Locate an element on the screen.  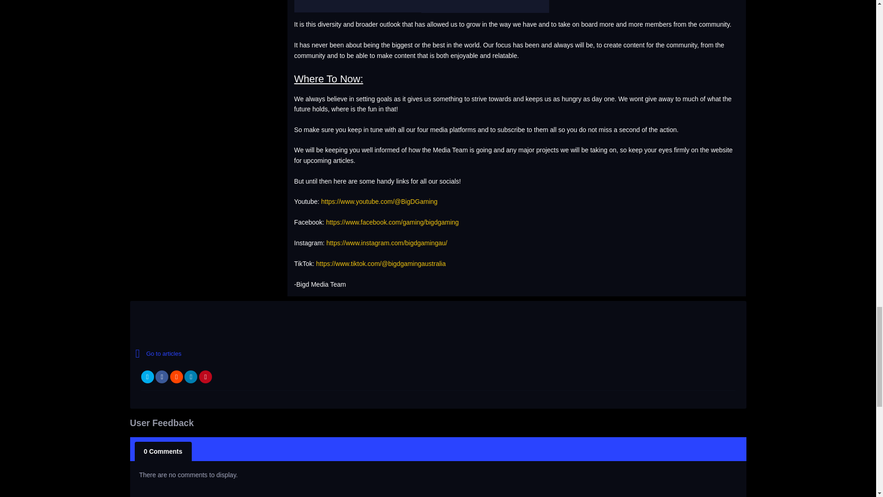
Share on Facebook is located at coordinates (162, 376).